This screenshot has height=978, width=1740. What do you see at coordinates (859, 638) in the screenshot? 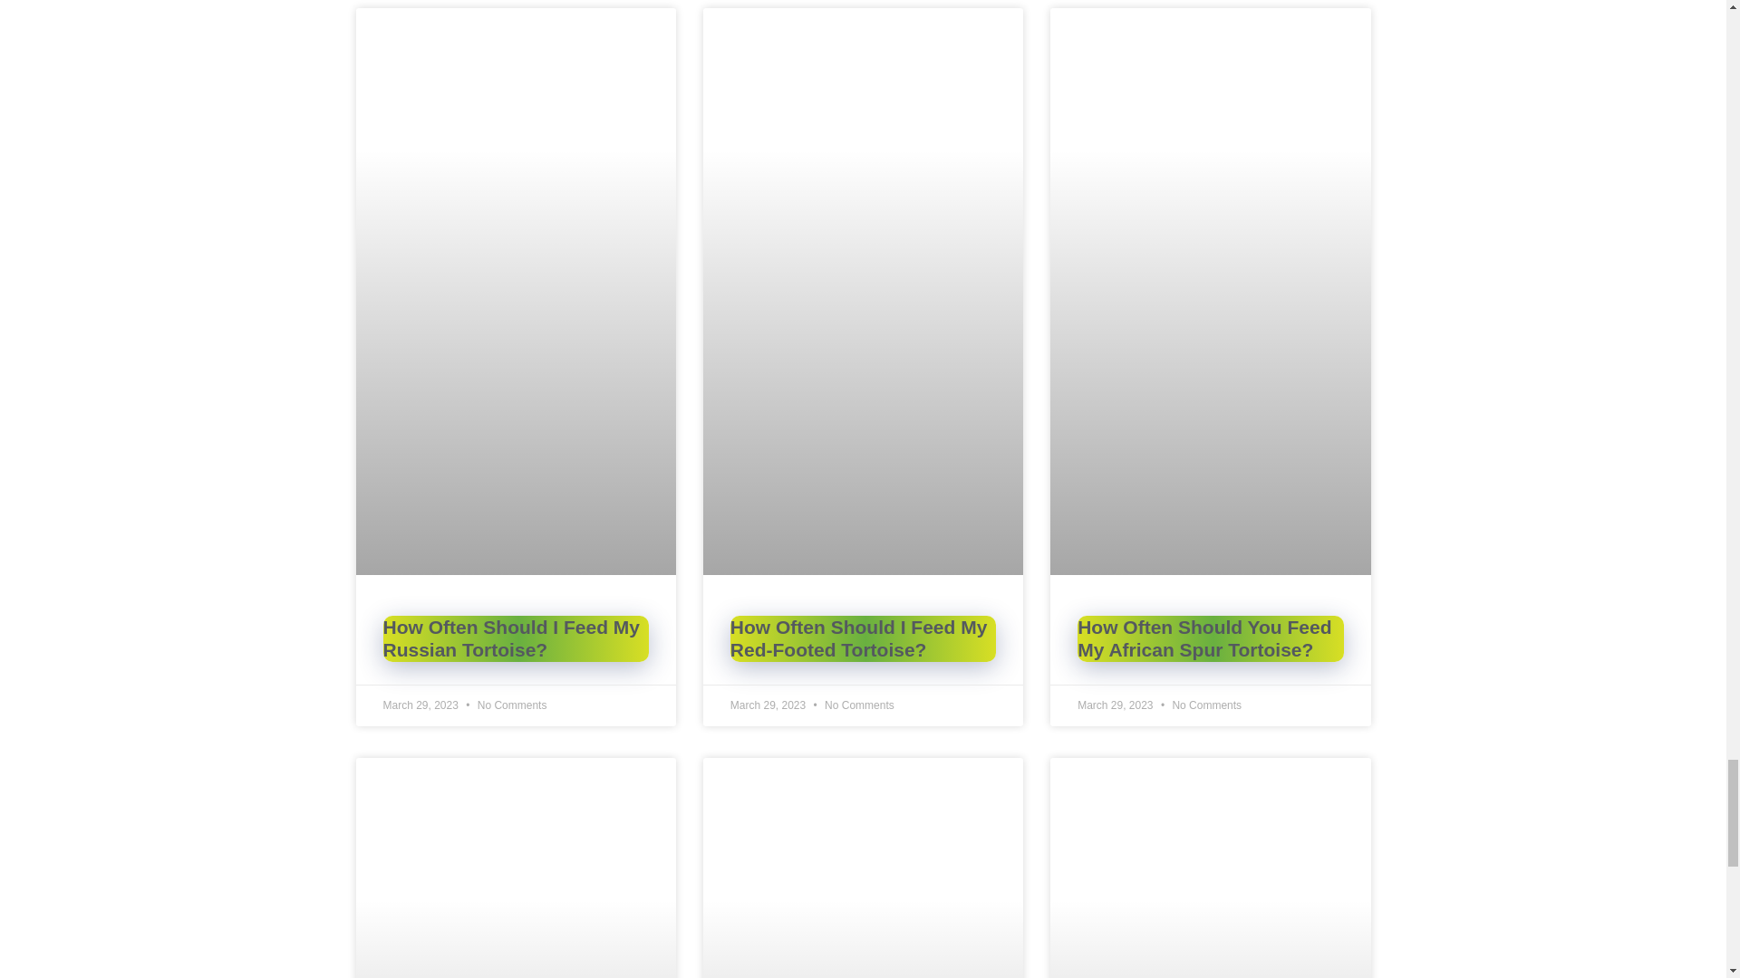
I see `How Often Should I Feed My Red-Footed Tortoise?` at bounding box center [859, 638].